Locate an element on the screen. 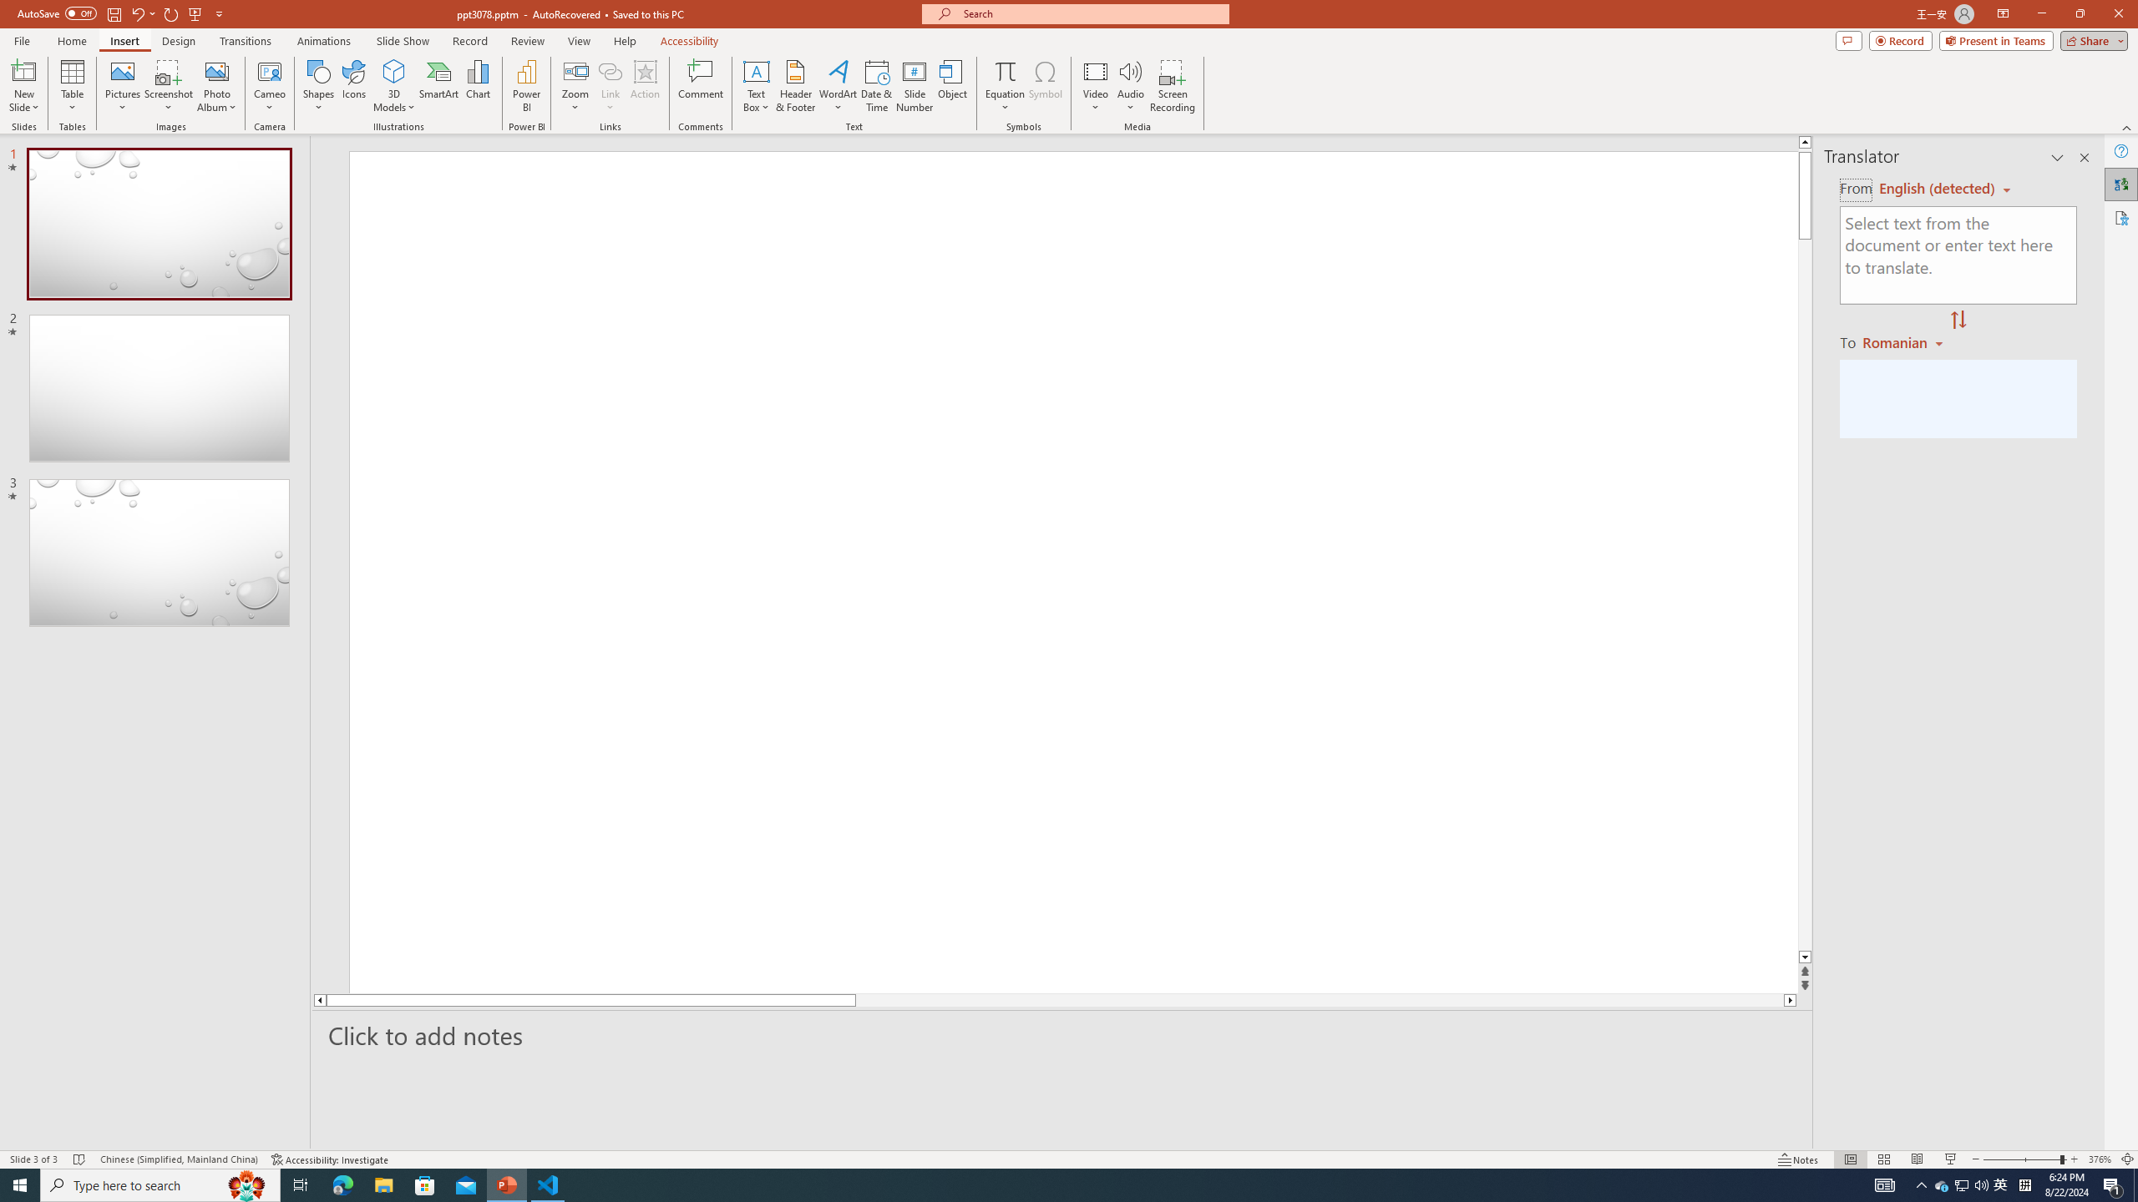 The width and height of the screenshot is (2138, 1202). Action is located at coordinates (645, 86).